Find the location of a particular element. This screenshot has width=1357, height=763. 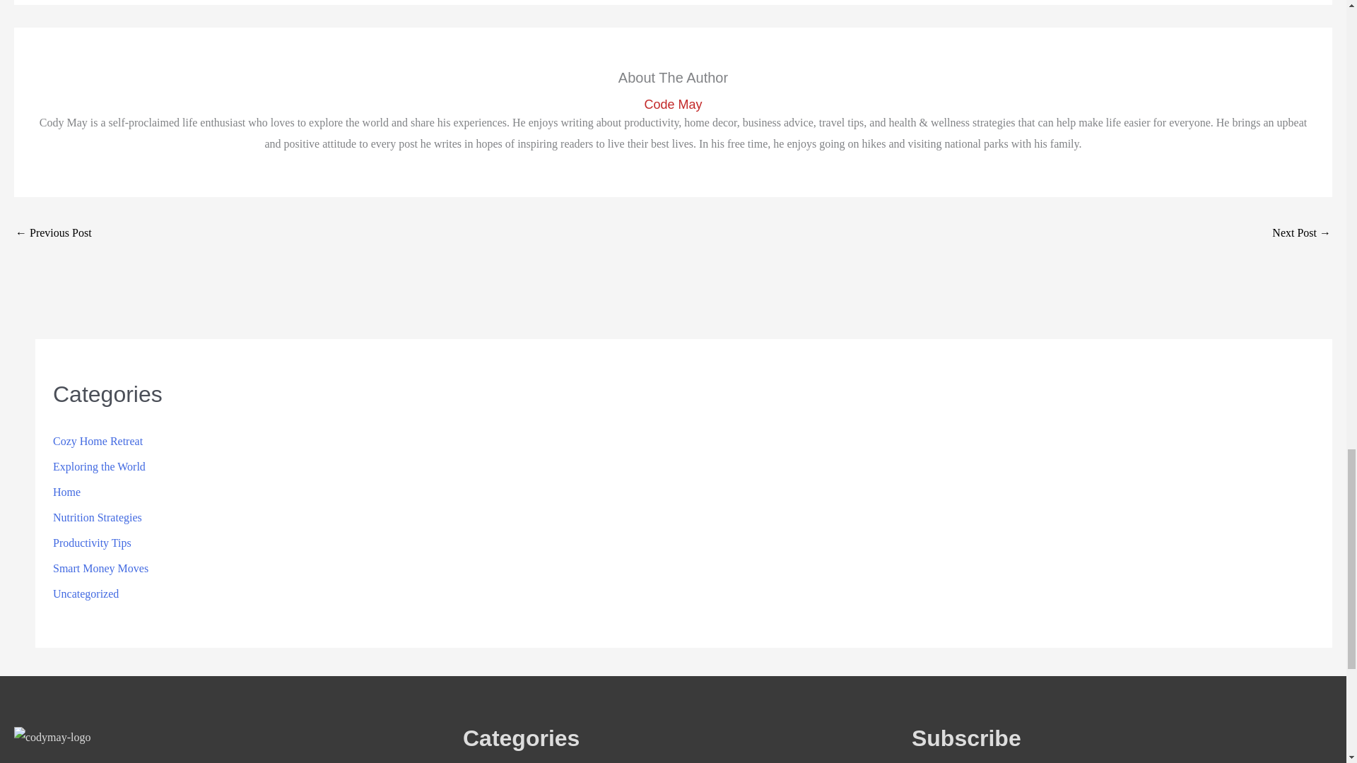

Exploring the World is located at coordinates (99, 466).